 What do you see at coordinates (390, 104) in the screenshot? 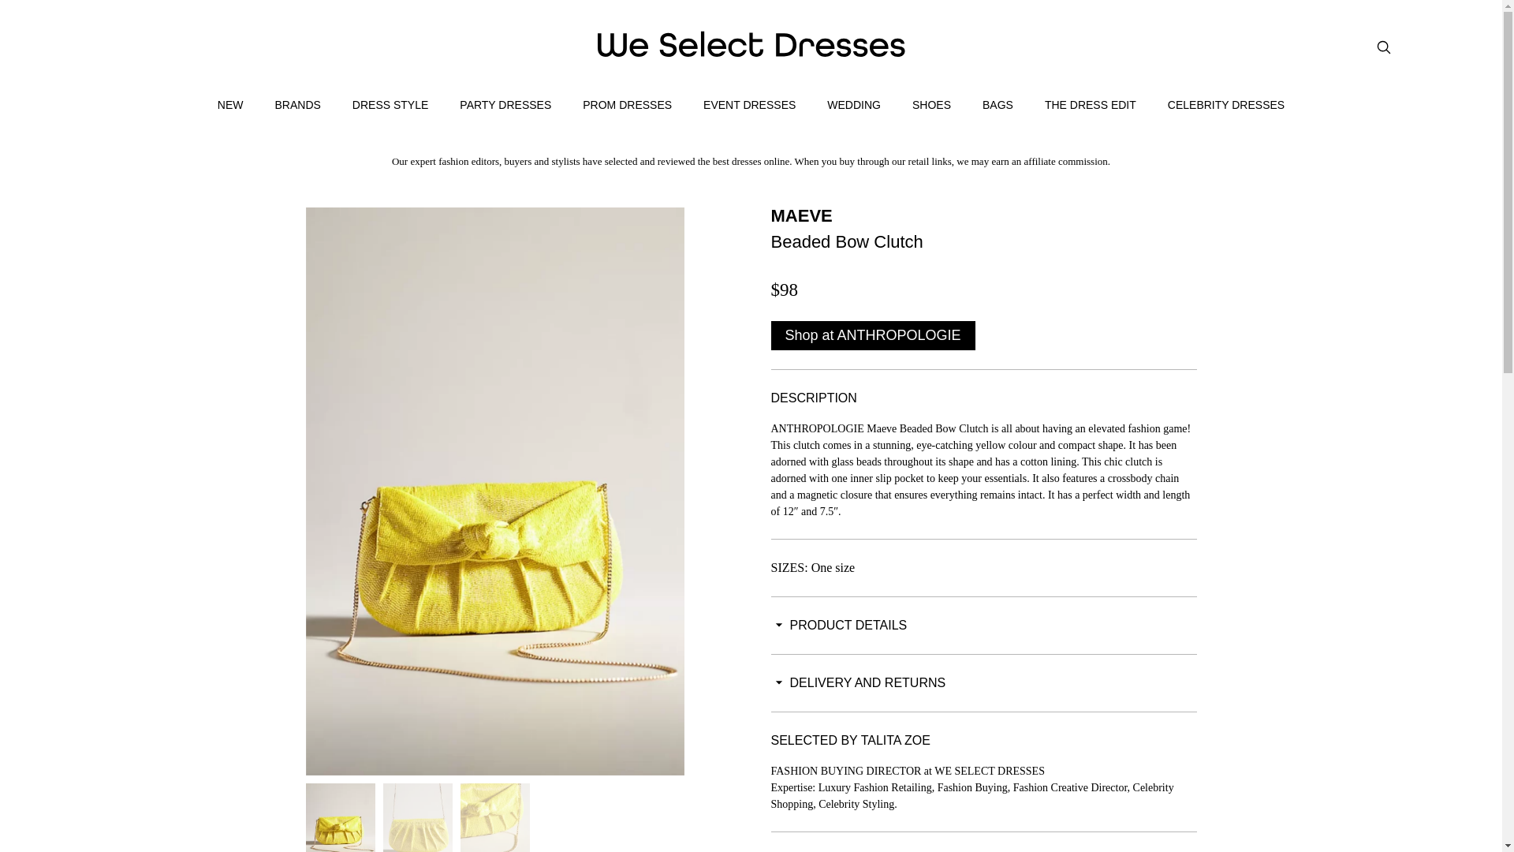
I see `DRESS STYLE` at bounding box center [390, 104].